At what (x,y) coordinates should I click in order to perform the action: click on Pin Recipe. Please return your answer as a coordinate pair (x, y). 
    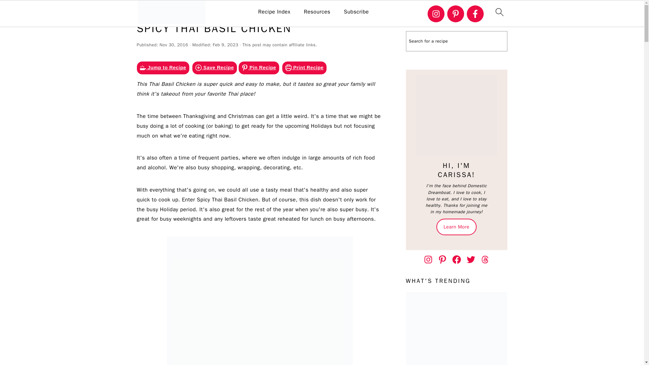
    Looking at the image, I should click on (259, 68).